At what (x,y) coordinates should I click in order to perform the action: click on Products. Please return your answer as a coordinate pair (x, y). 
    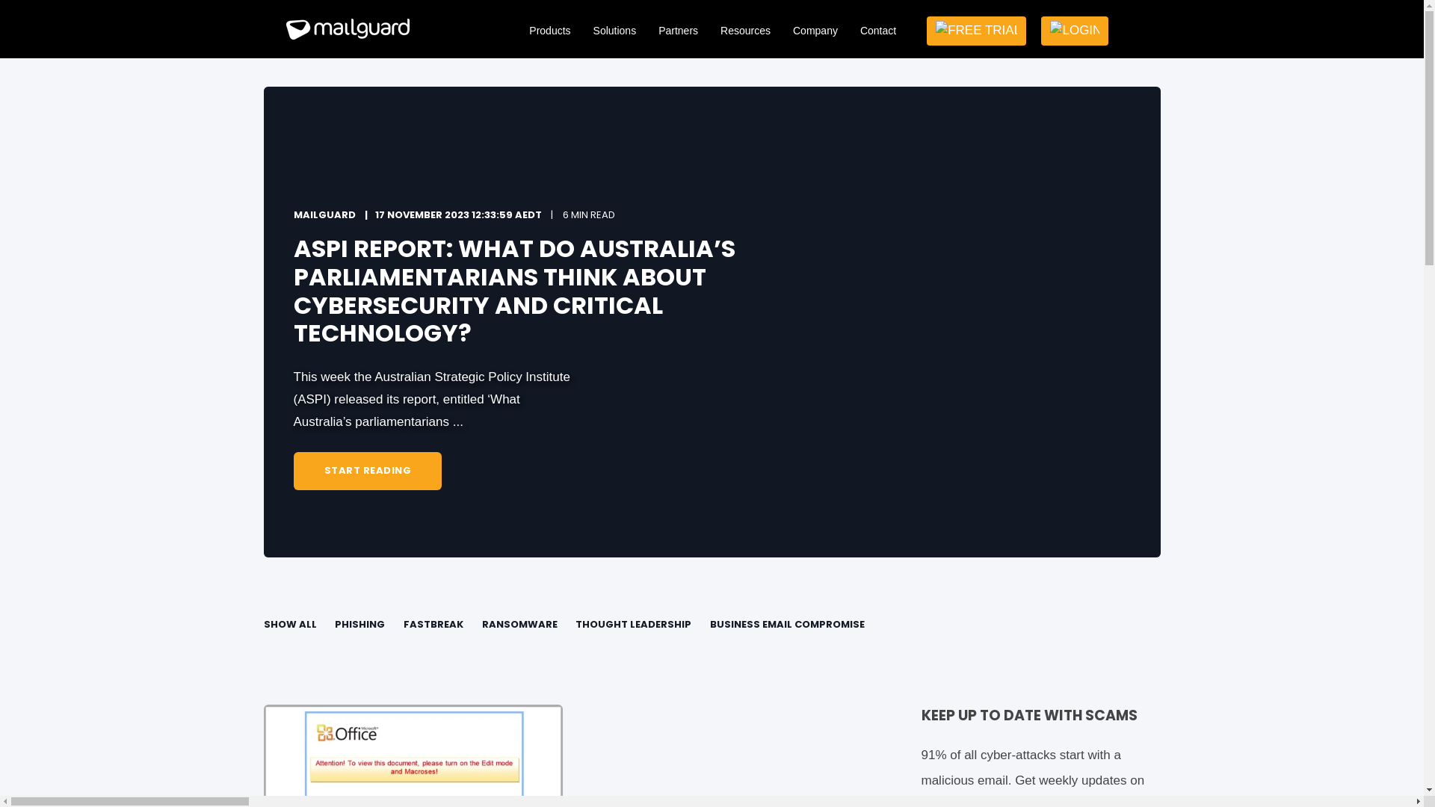
    Looking at the image, I should click on (550, 31).